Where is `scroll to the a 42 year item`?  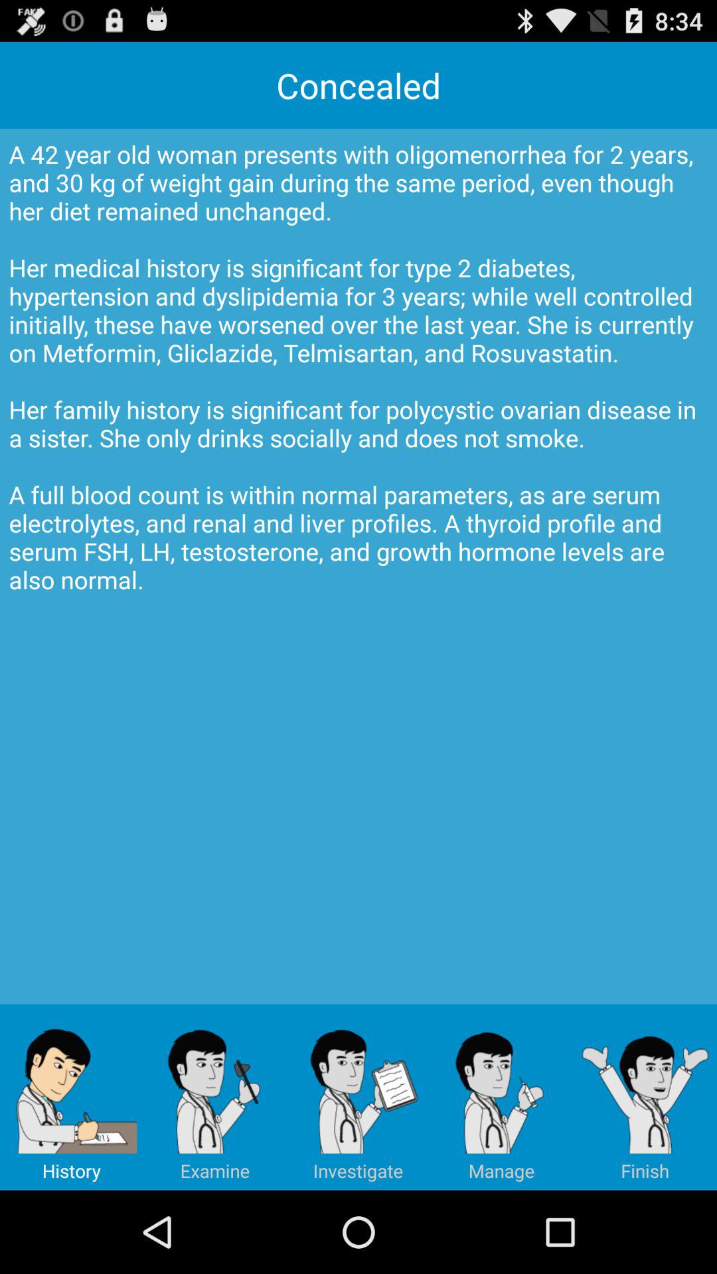 scroll to the a 42 year item is located at coordinates (358, 567).